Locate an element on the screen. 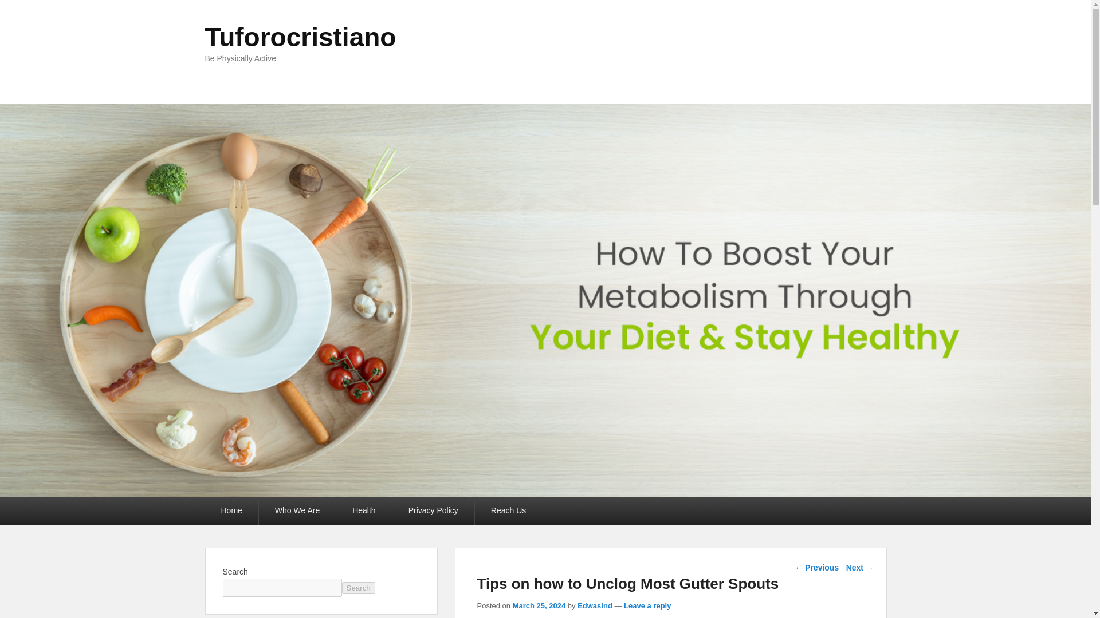  View all posts by Edwasind is located at coordinates (595, 605).